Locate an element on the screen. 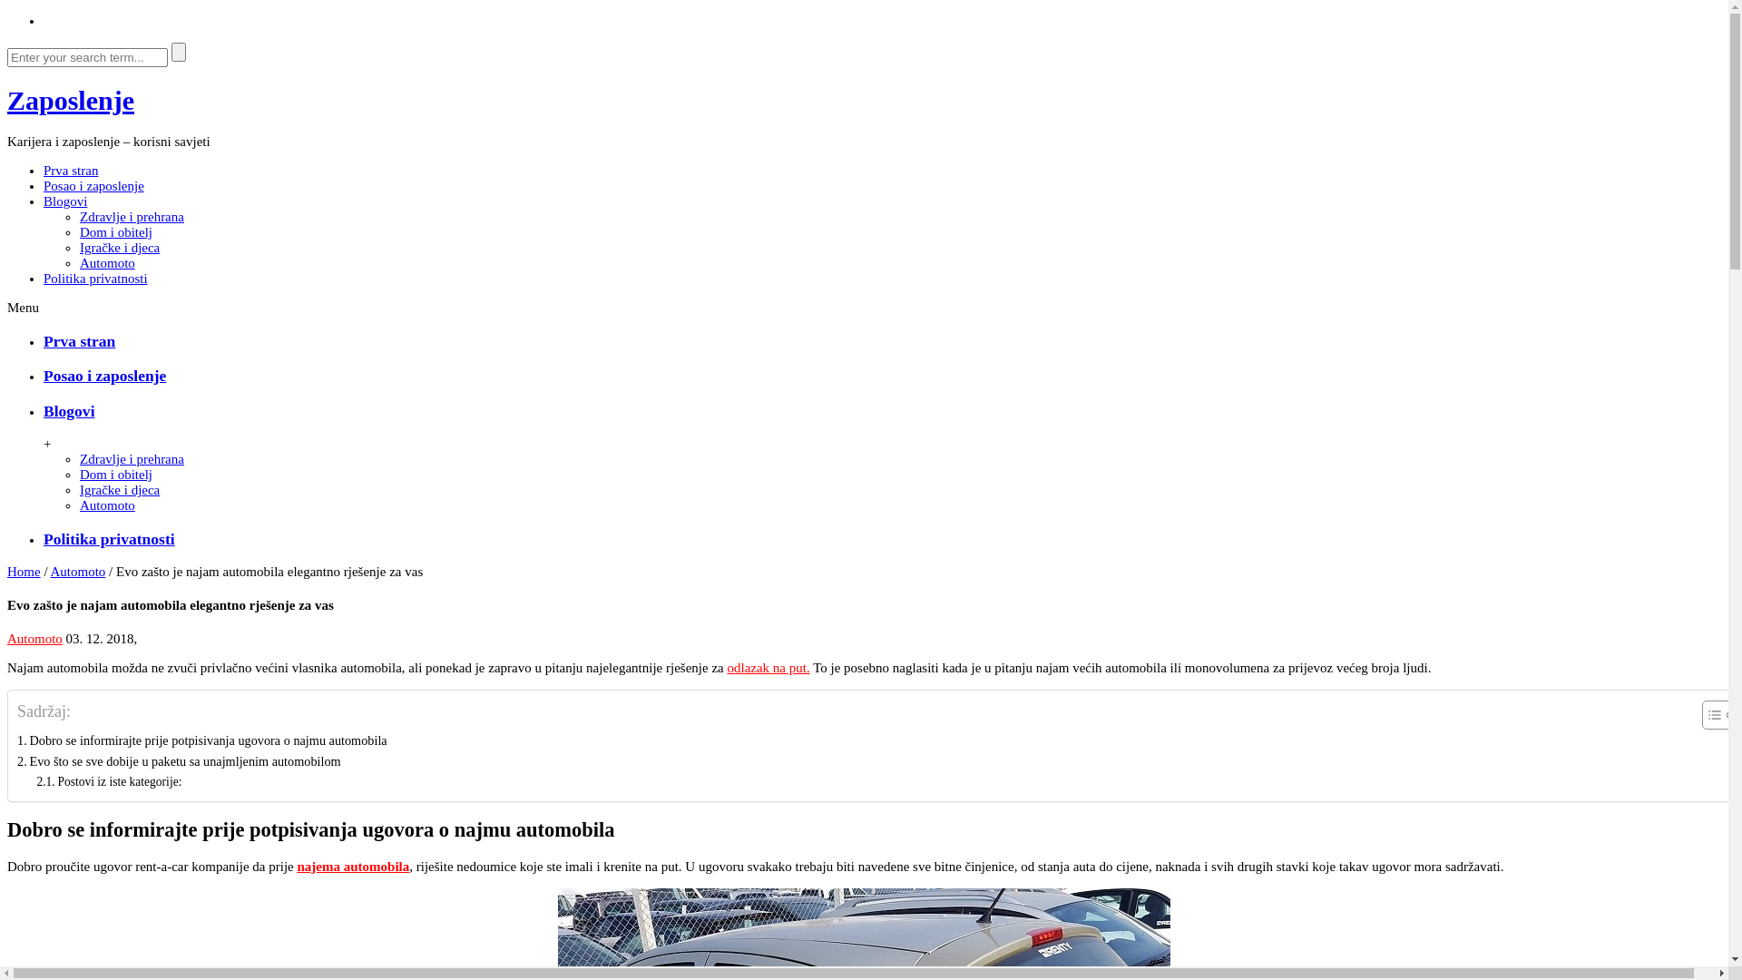 The width and height of the screenshot is (1742, 980). odlazak na put. is located at coordinates (768, 668).